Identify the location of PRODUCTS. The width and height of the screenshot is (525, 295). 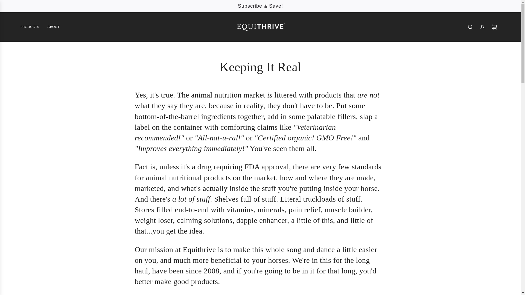
(30, 27).